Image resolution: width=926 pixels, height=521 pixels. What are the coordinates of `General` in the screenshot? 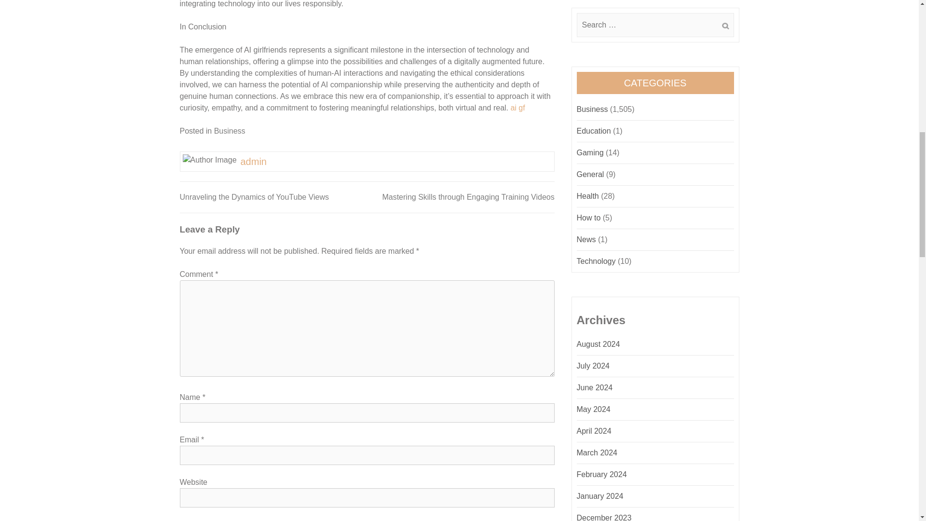 It's located at (590, 175).